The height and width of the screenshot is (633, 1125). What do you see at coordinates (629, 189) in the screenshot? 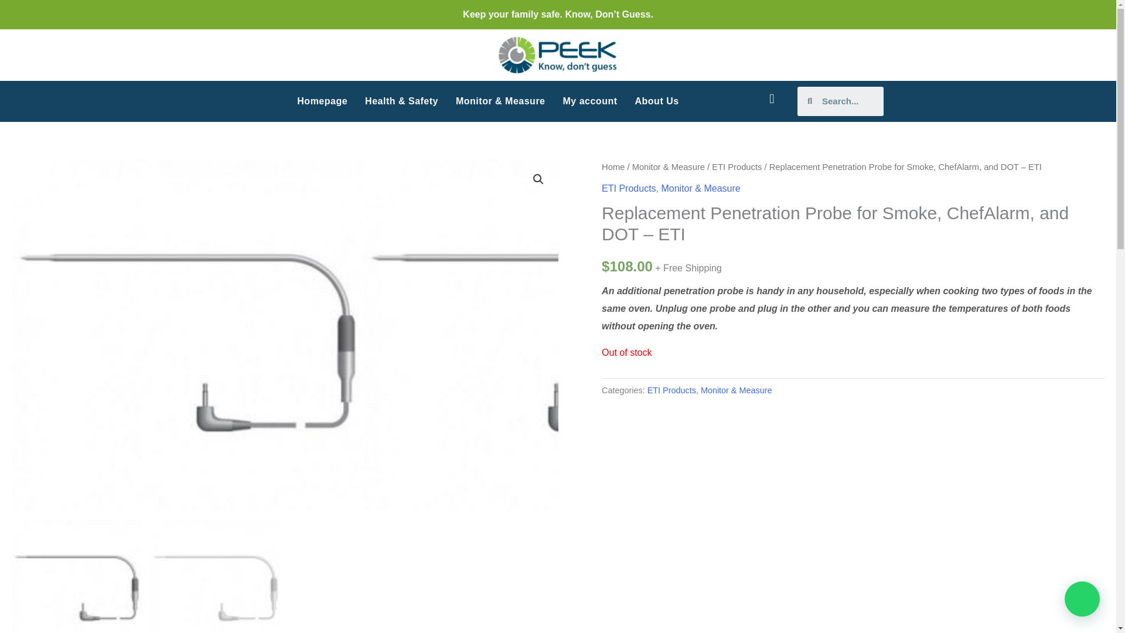
I see `ETI Products` at bounding box center [629, 189].